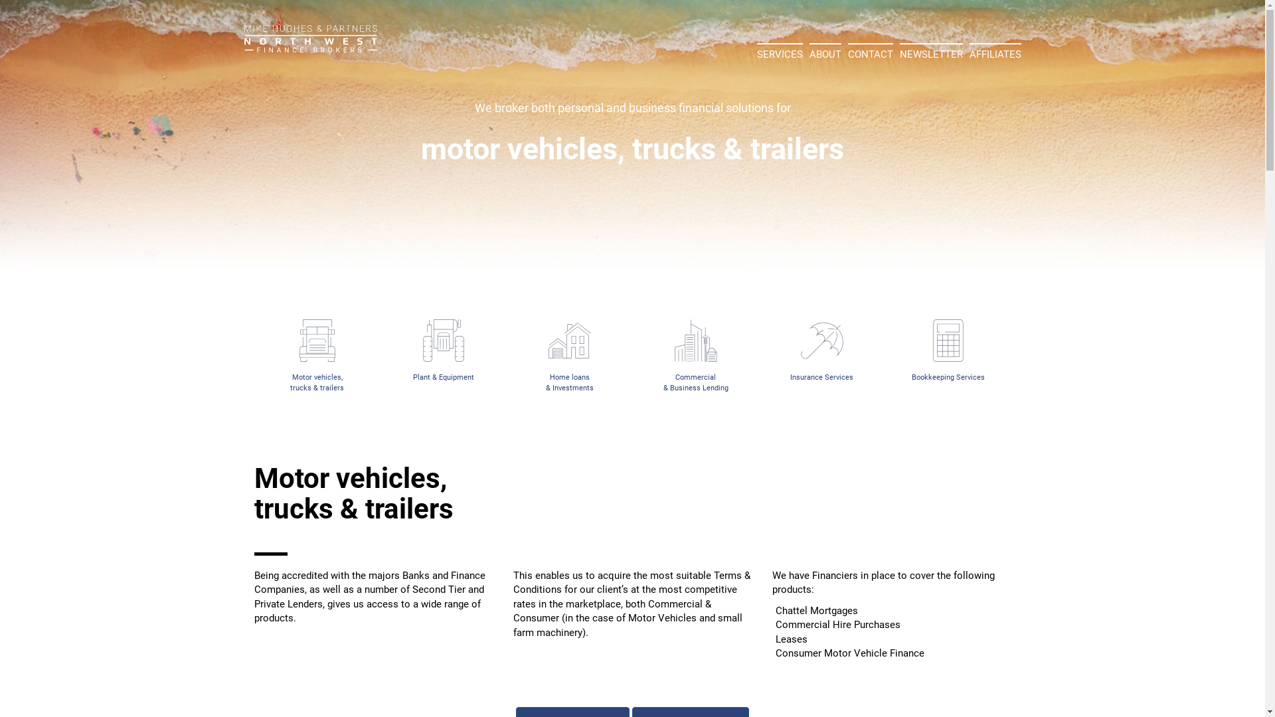 Image resolution: width=1275 pixels, height=717 pixels. What do you see at coordinates (780, 54) in the screenshot?
I see `SERVICES` at bounding box center [780, 54].